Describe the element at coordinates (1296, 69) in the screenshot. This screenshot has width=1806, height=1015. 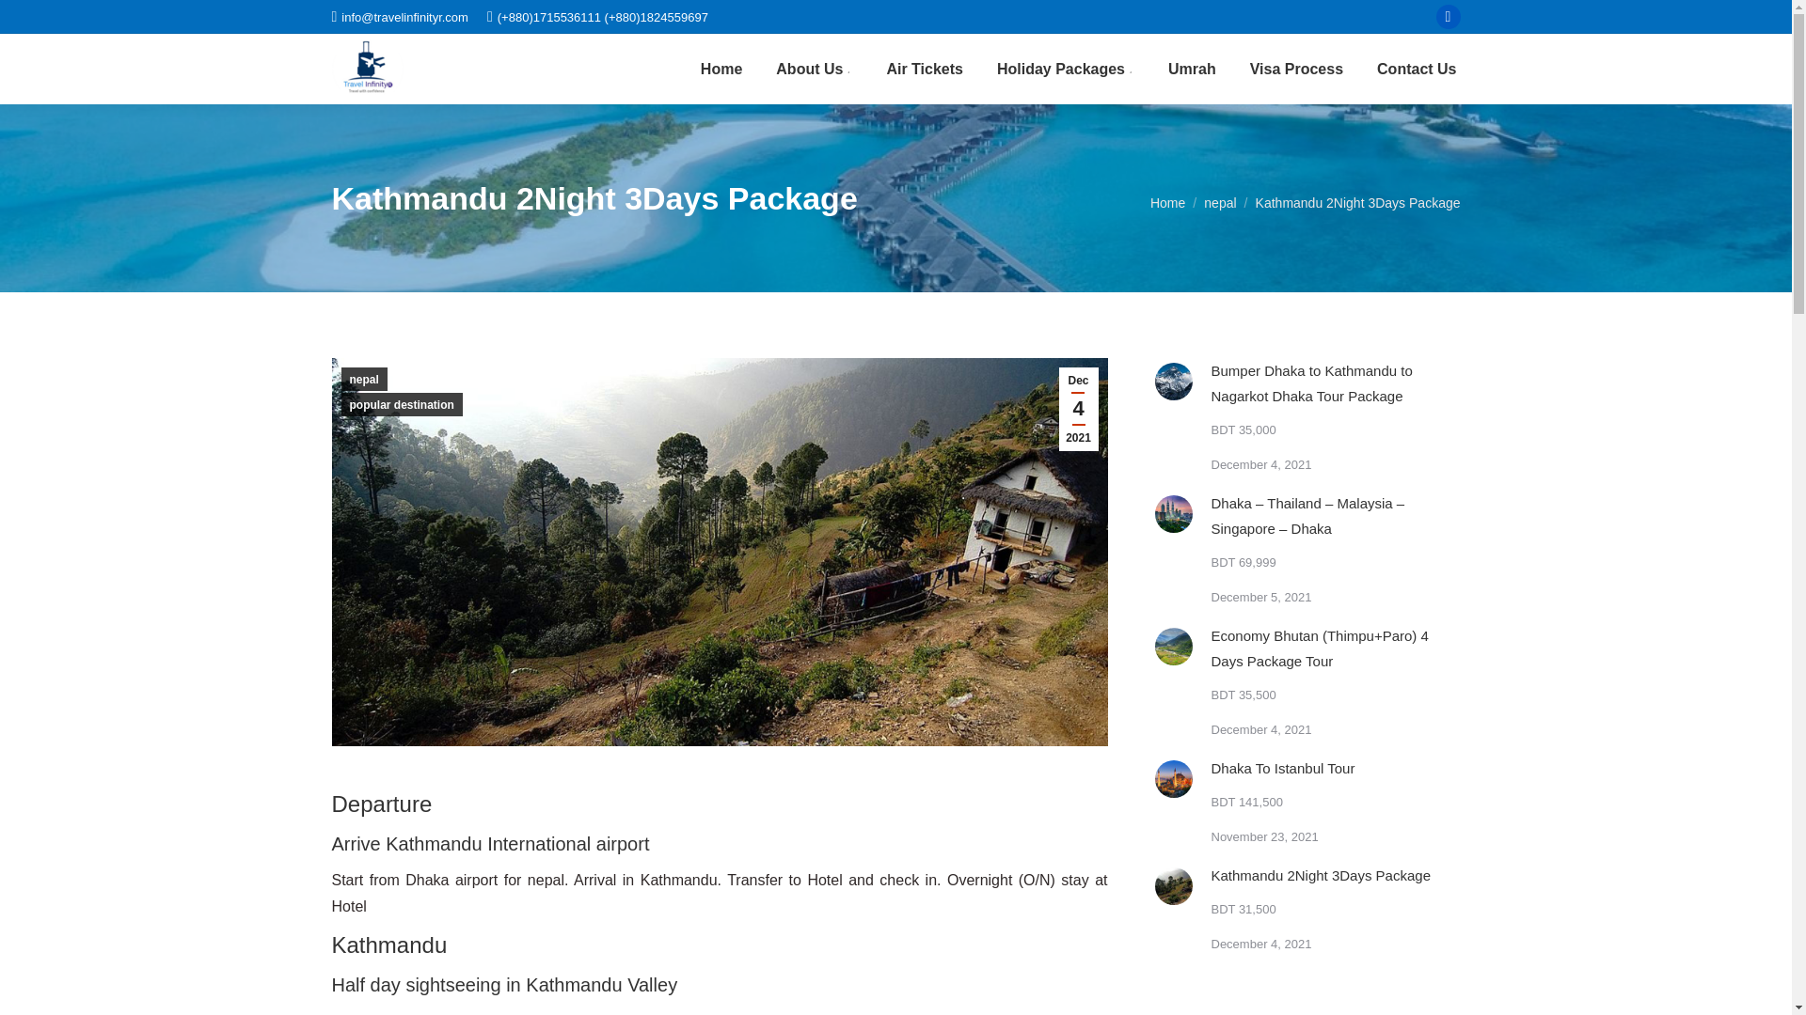
I see `Visa Process` at that location.